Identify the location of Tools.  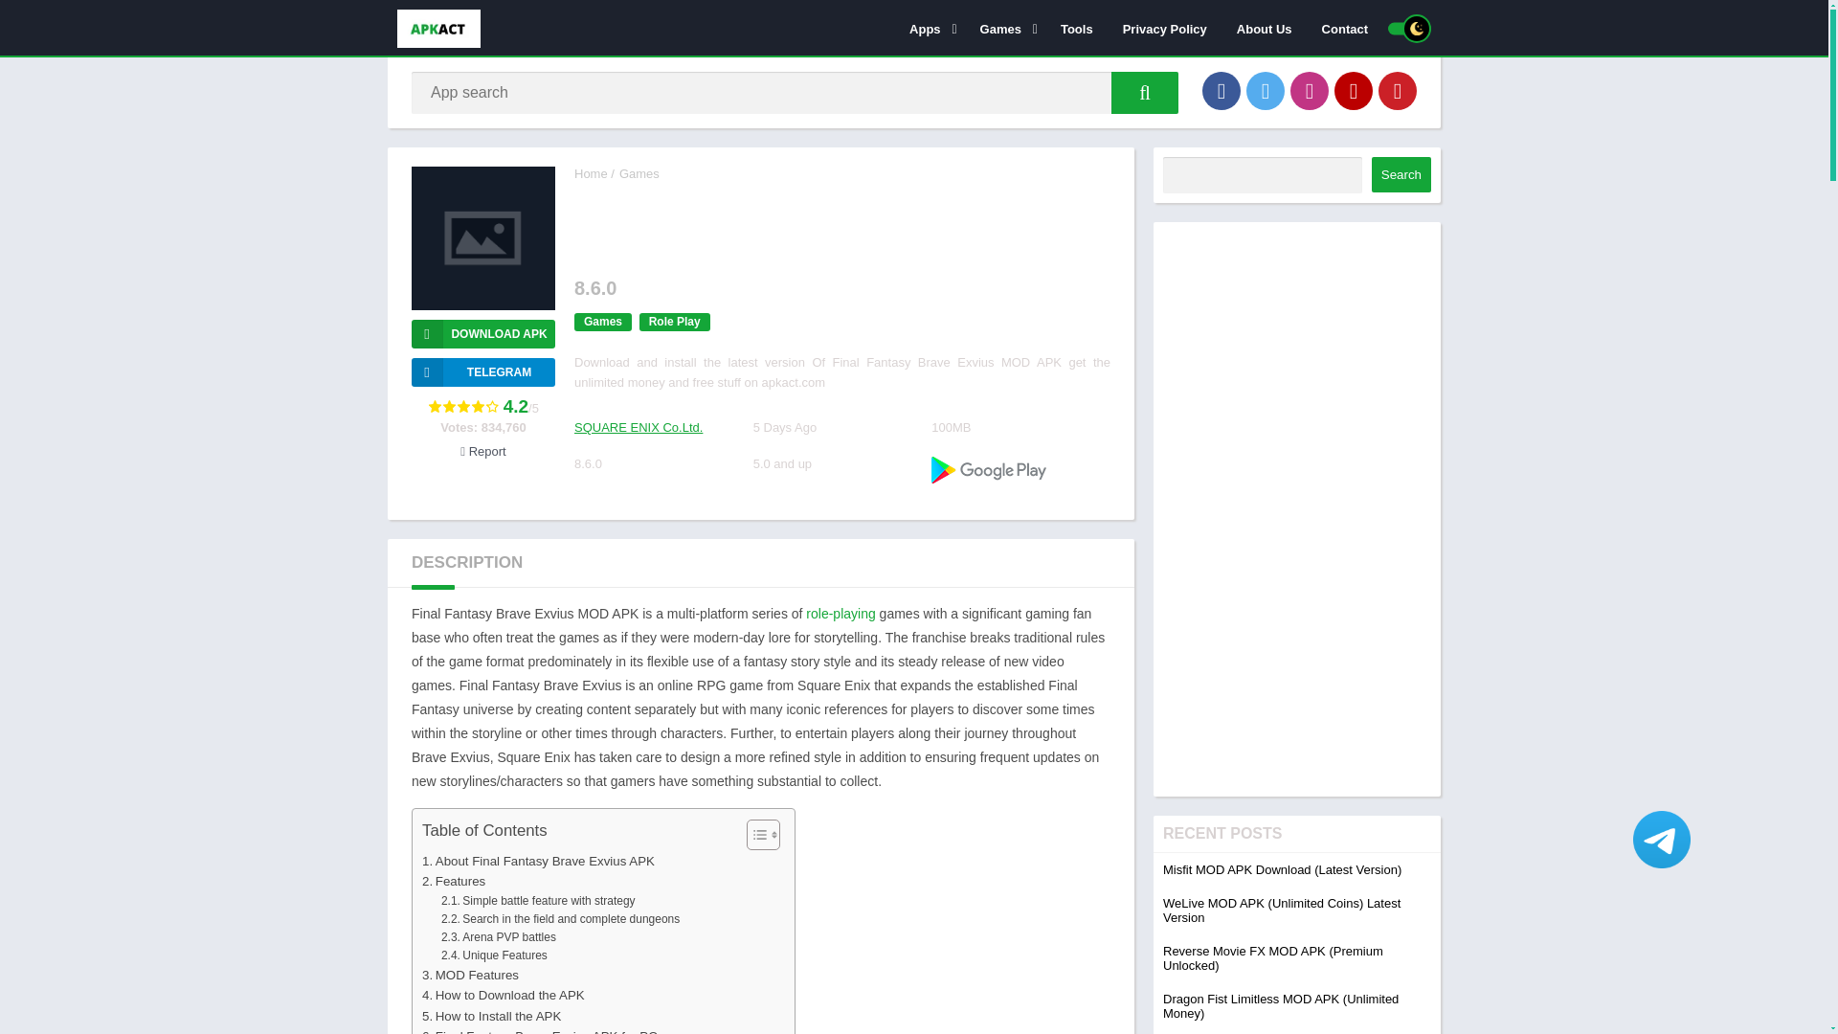
(1076, 28).